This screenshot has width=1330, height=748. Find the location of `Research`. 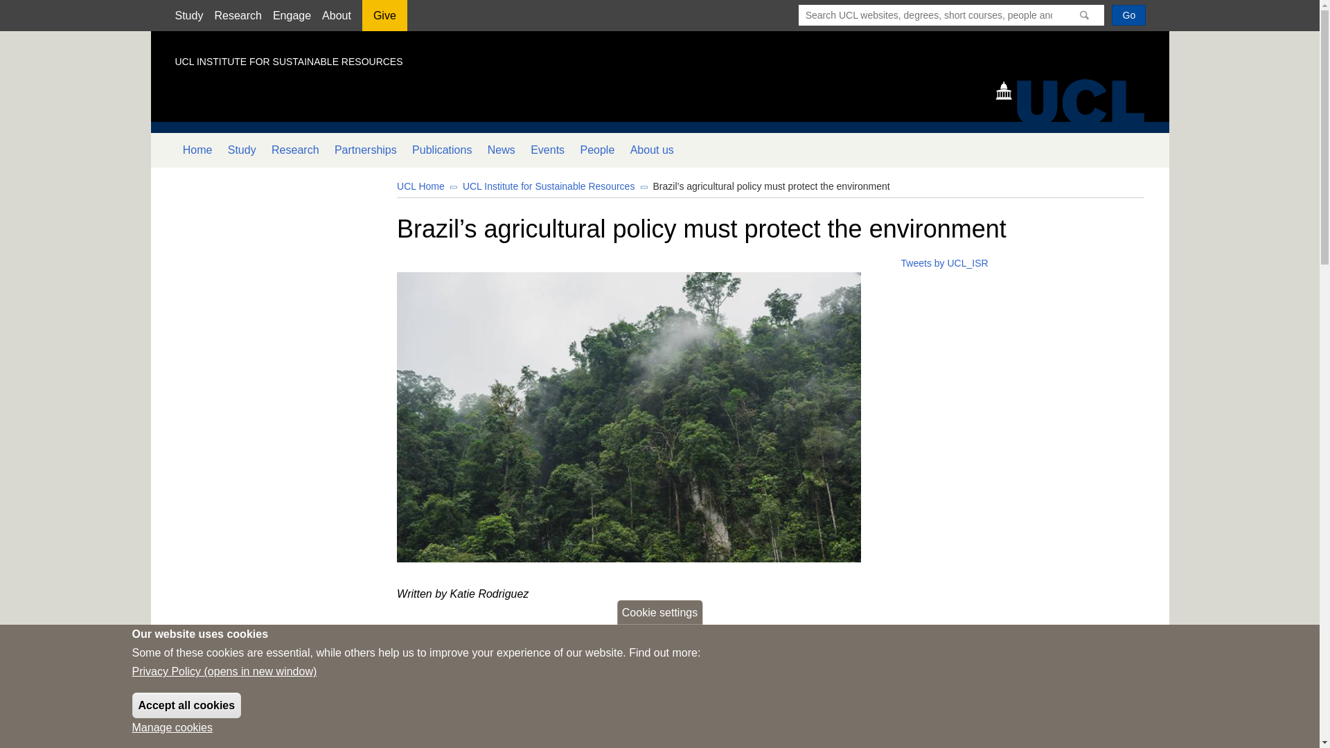

Research is located at coordinates (237, 15).